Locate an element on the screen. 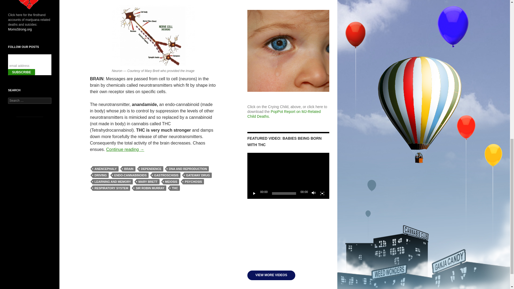 This screenshot has height=289, width=514. DEPENDENCE is located at coordinates (151, 169).